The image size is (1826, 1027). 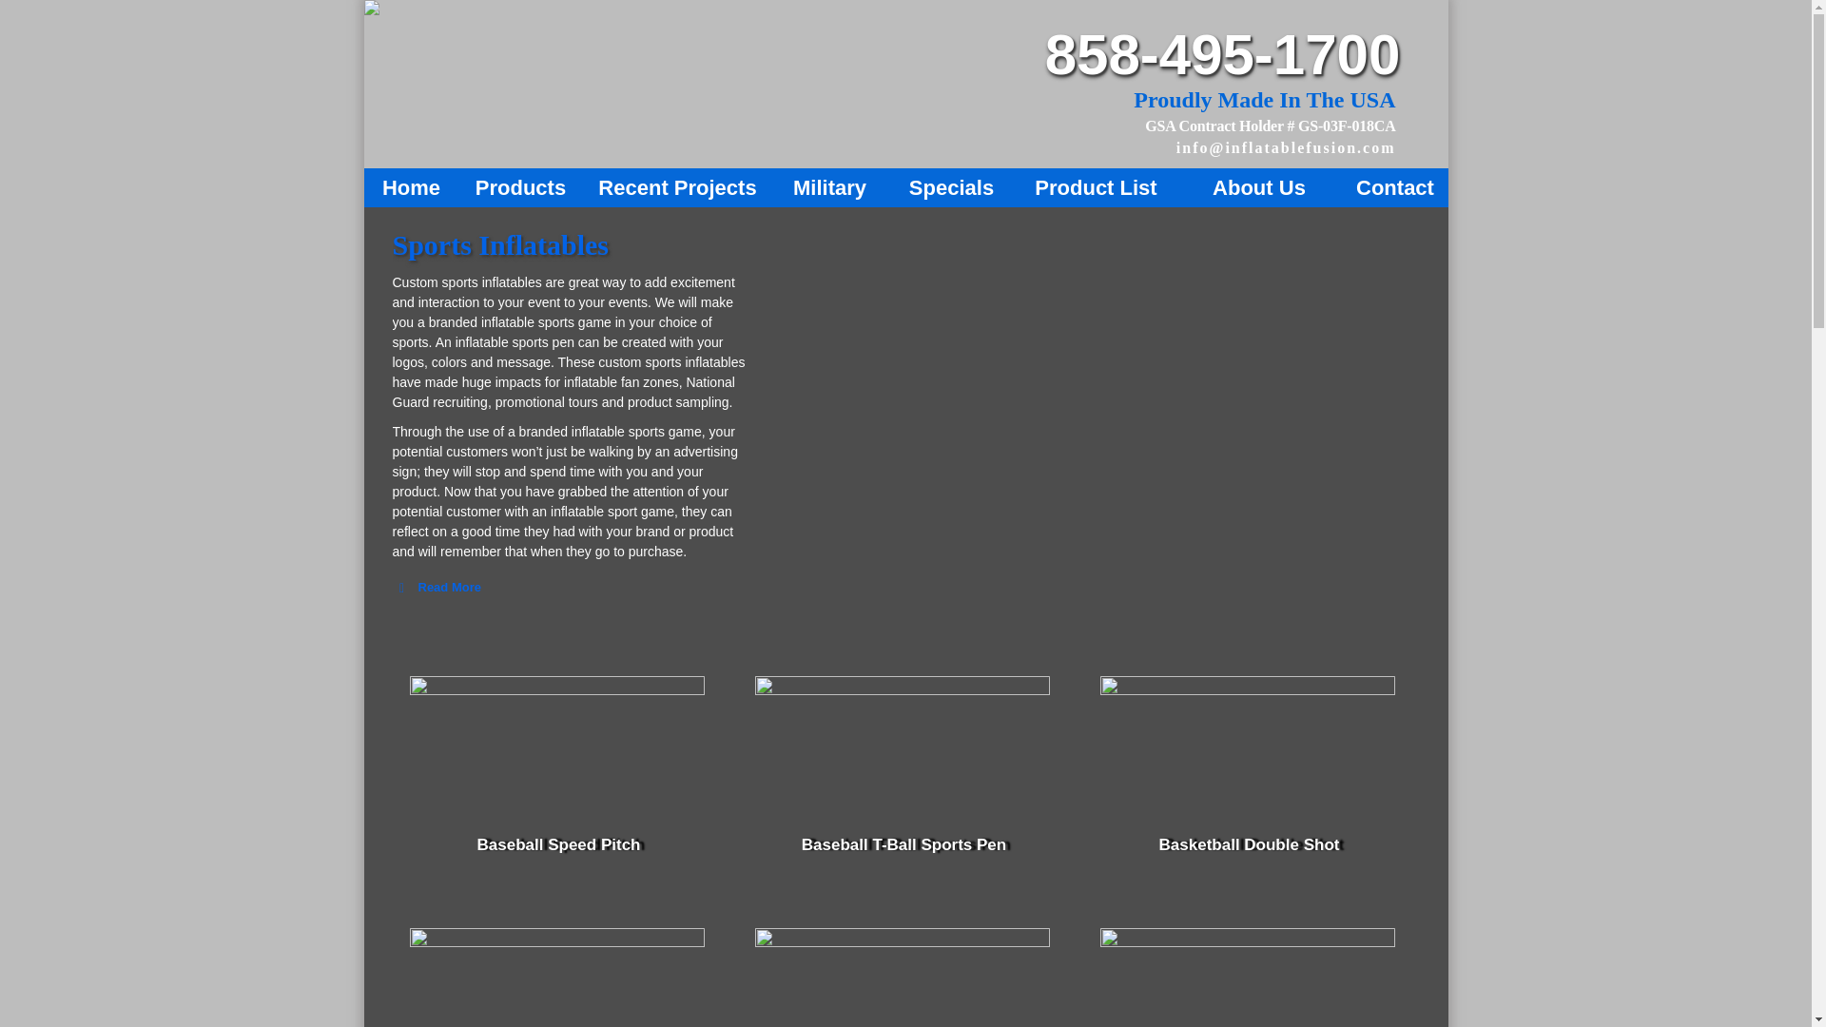 I want to click on Baseball T-Ball Sports Pen, so click(x=903, y=844).